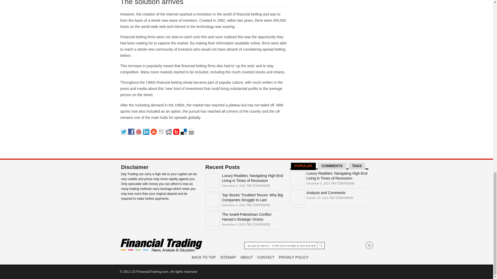 The image size is (497, 279). I want to click on Linkedin, so click(147, 131).